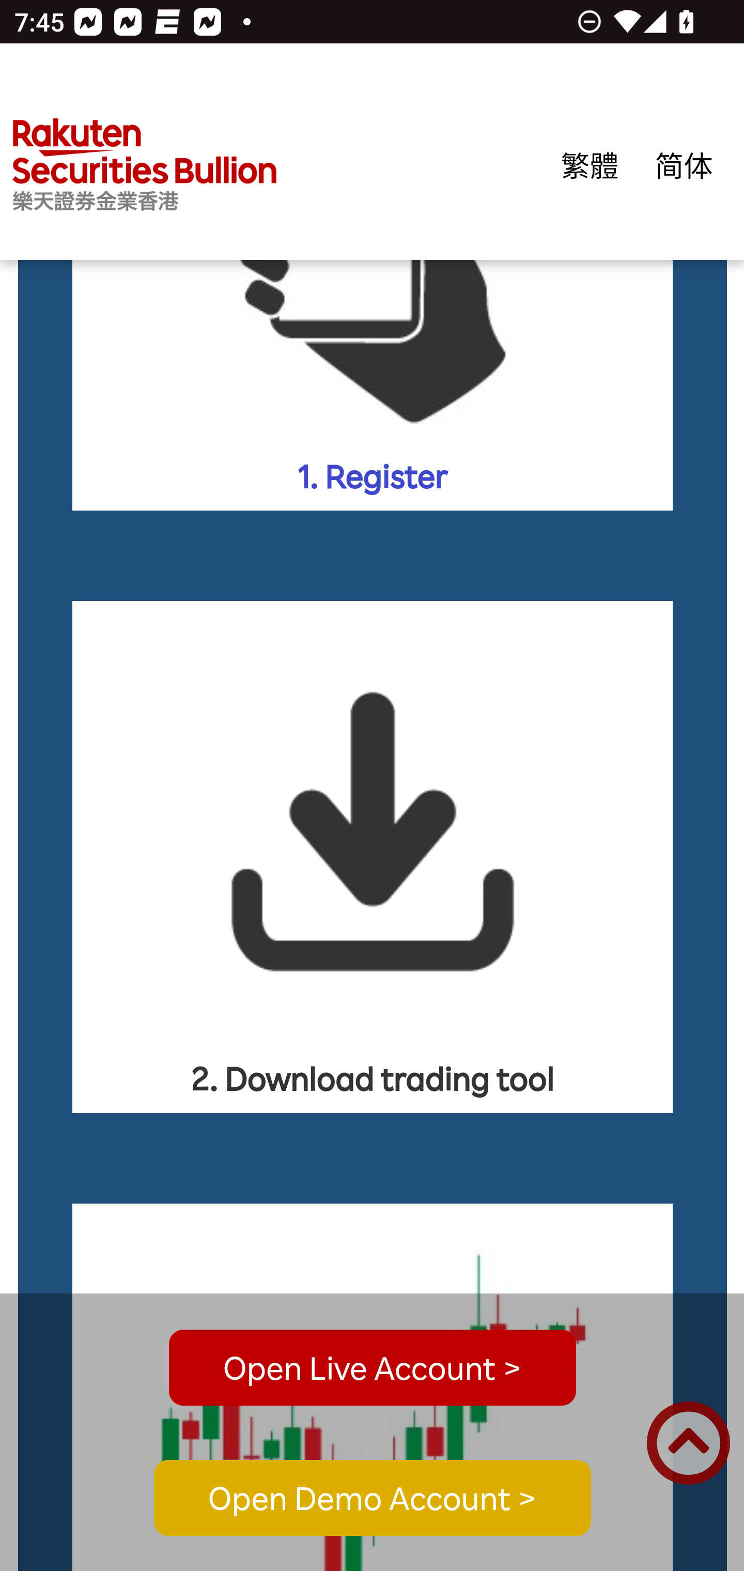 This screenshot has height=1571, width=744. I want to click on 简体, so click(684, 165).